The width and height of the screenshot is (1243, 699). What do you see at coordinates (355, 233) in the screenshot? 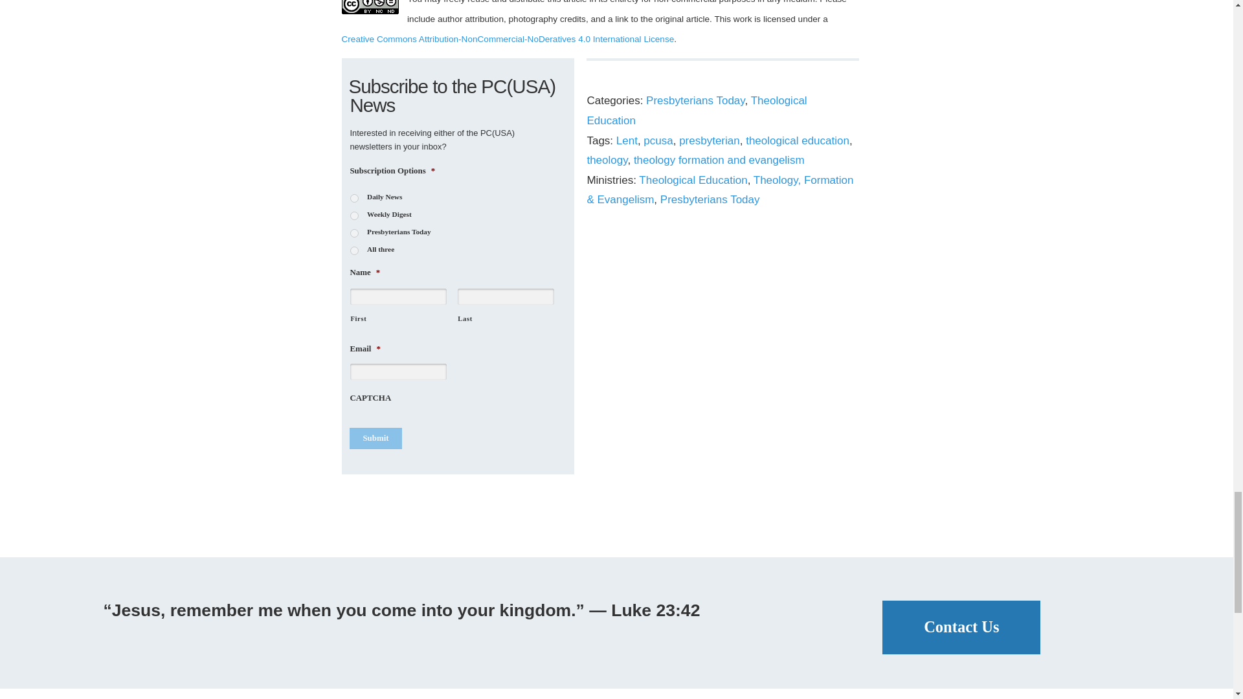
I see `Presbyterians Today` at bounding box center [355, 233].